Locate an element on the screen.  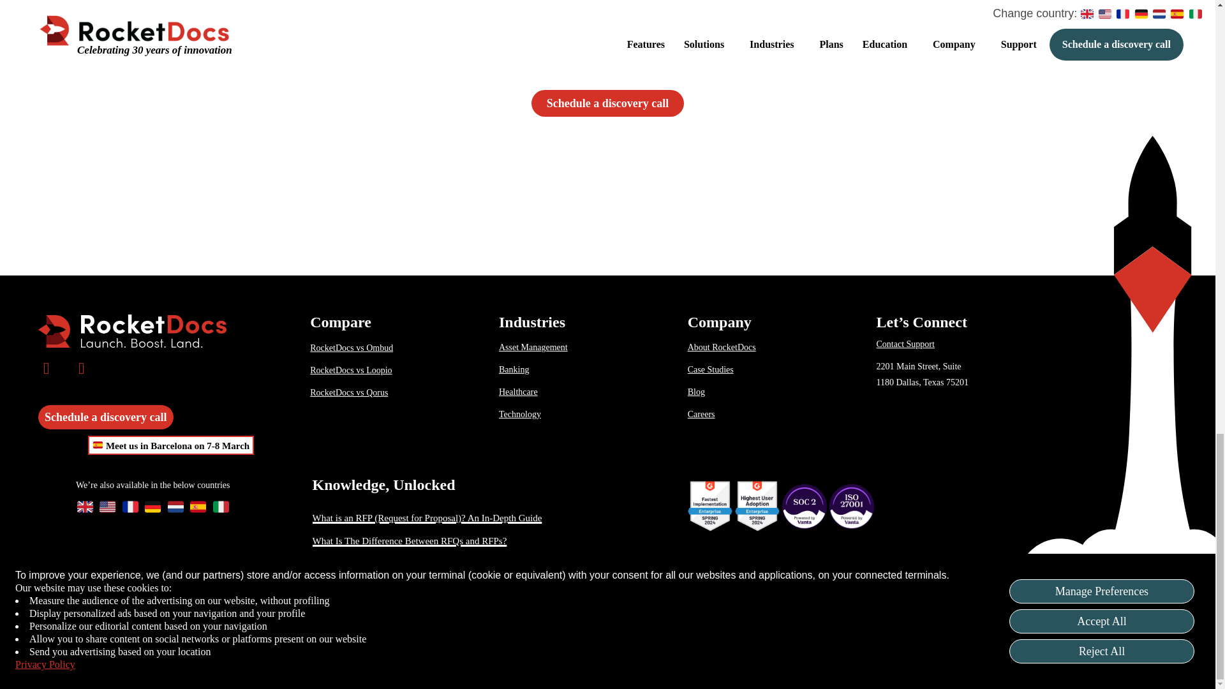
RocketDocs is a leader in Enterprise Proposal on G2 is located at coordinates (709, 505).